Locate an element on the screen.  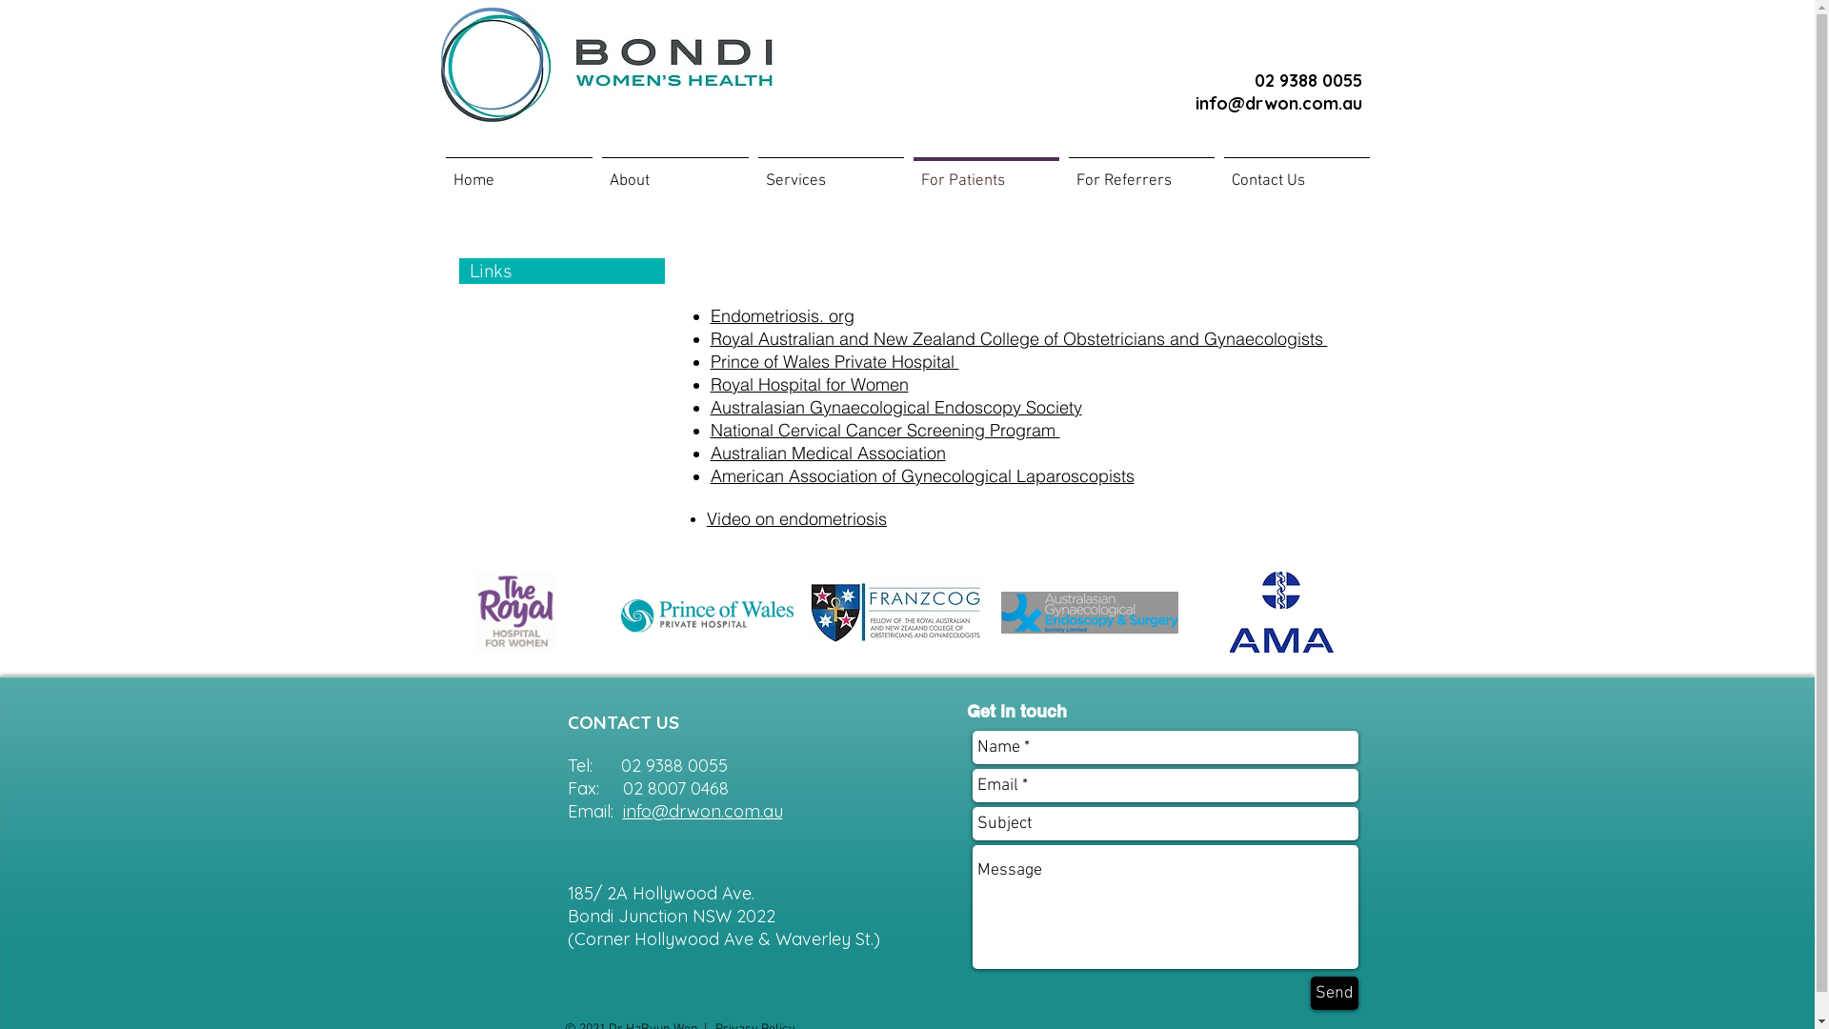
For Referrers is located at coordinates (1141, 172).